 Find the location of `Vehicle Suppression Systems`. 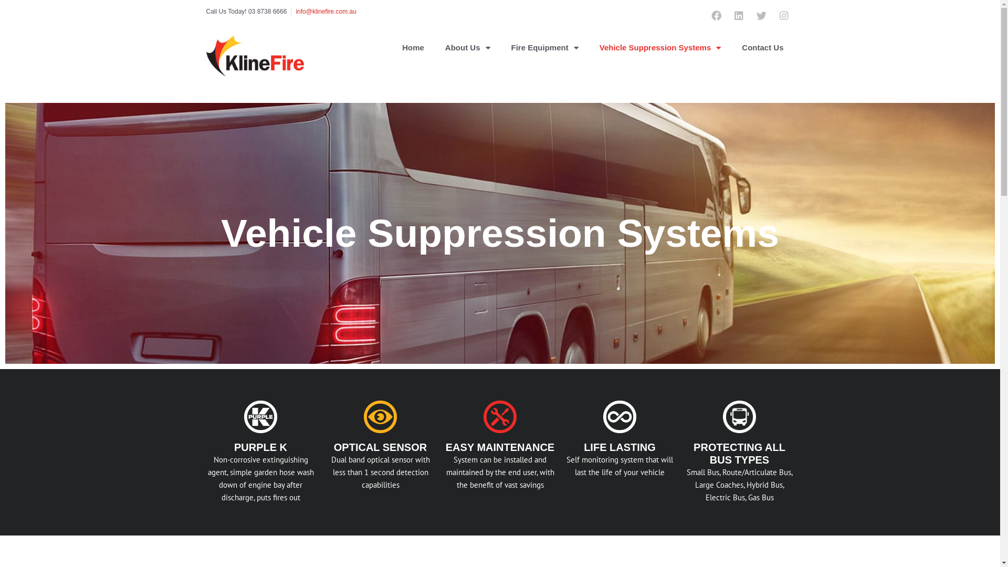

Vehicle Suppression Systems is located at coordinates (660, 48).